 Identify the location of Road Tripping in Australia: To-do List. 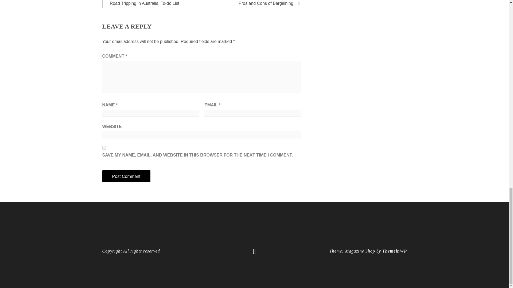
(153, 3).